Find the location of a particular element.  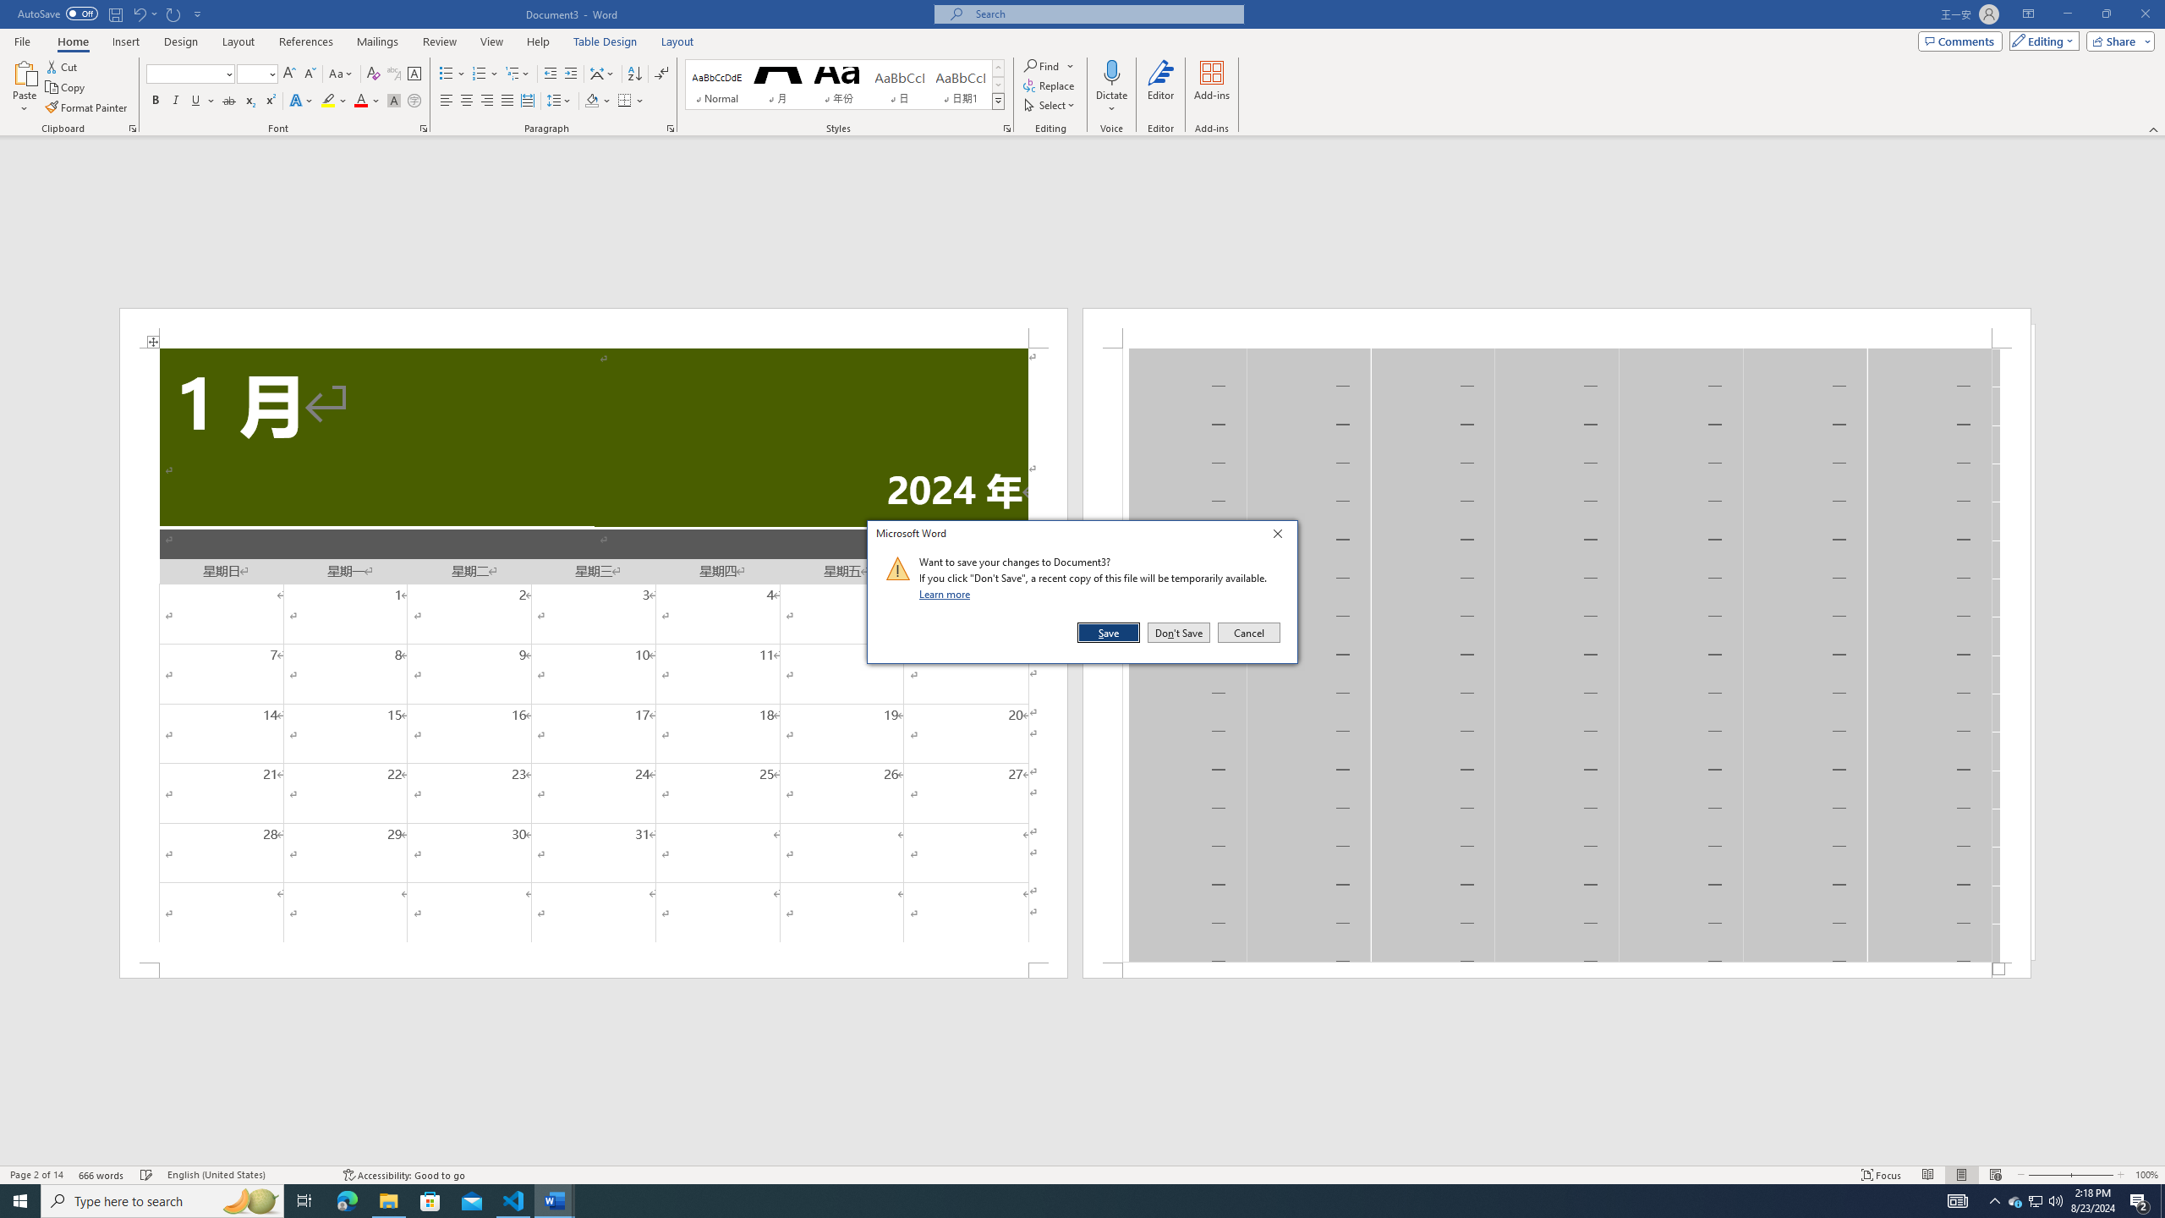

Center is located at coordinates (467, 101).